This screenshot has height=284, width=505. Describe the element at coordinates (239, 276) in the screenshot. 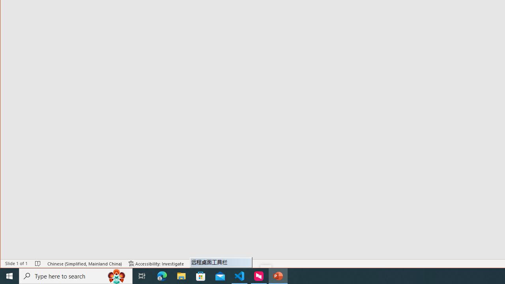

I see `Visual Studio Code - 1 running window` at that location.